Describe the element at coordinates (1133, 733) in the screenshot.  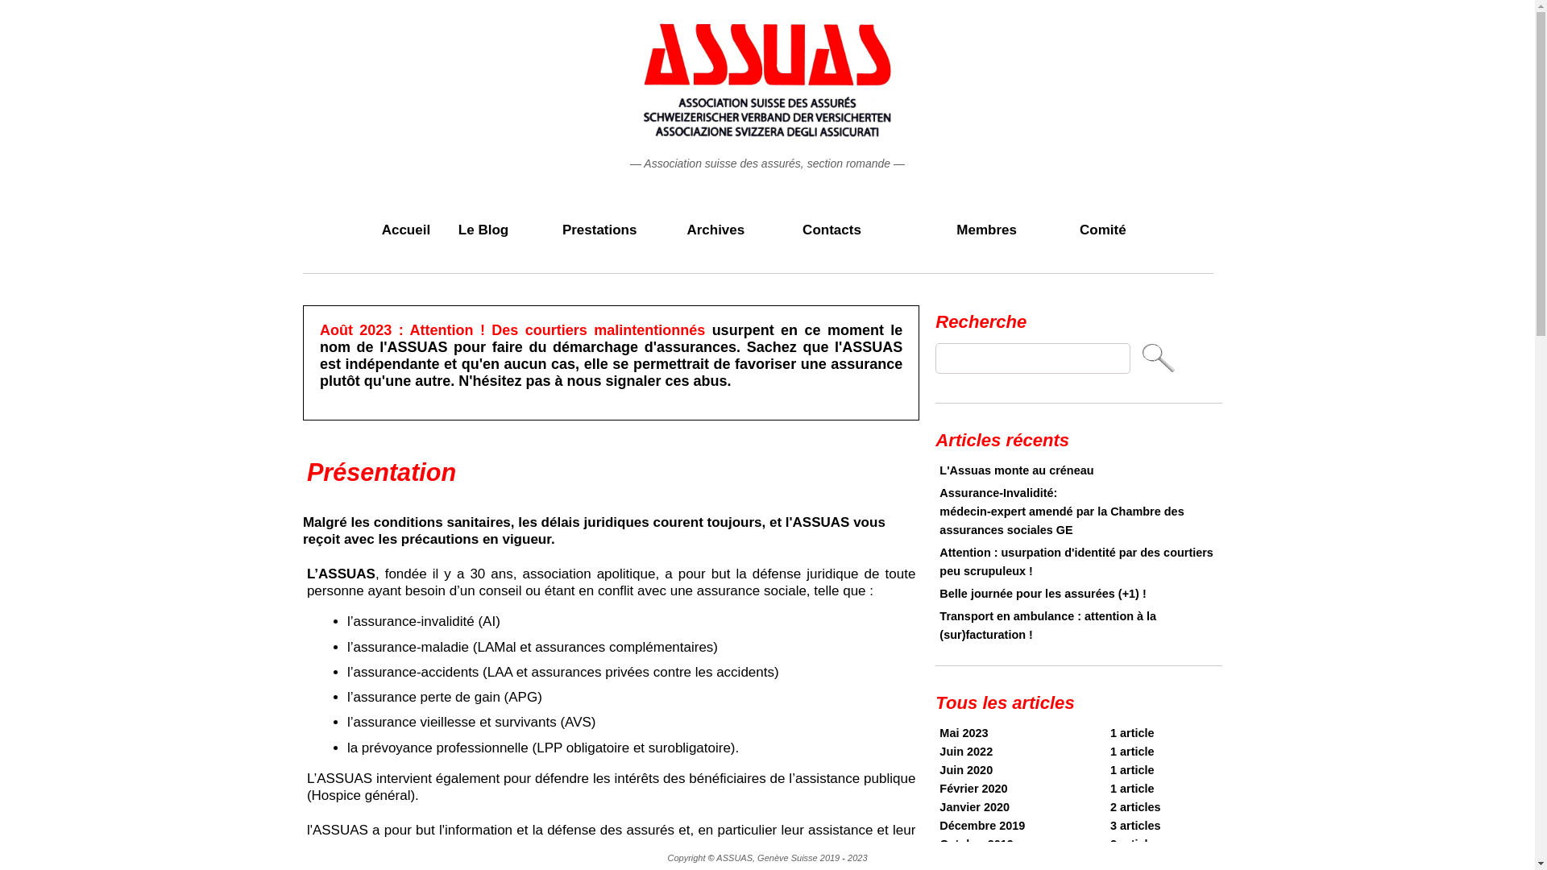
I see `1 article` at that location.